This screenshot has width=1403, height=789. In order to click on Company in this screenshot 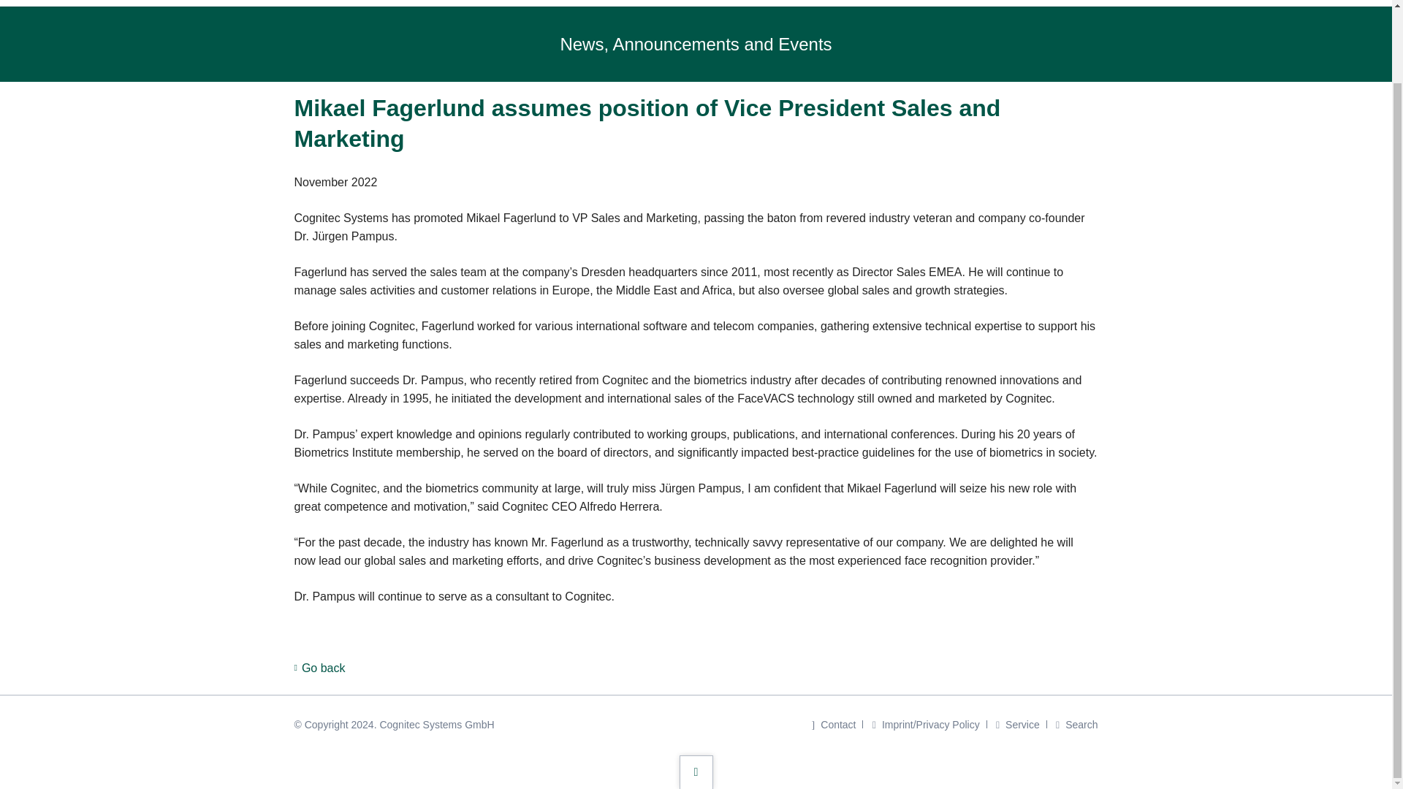, I will do `click(935, 3)`.